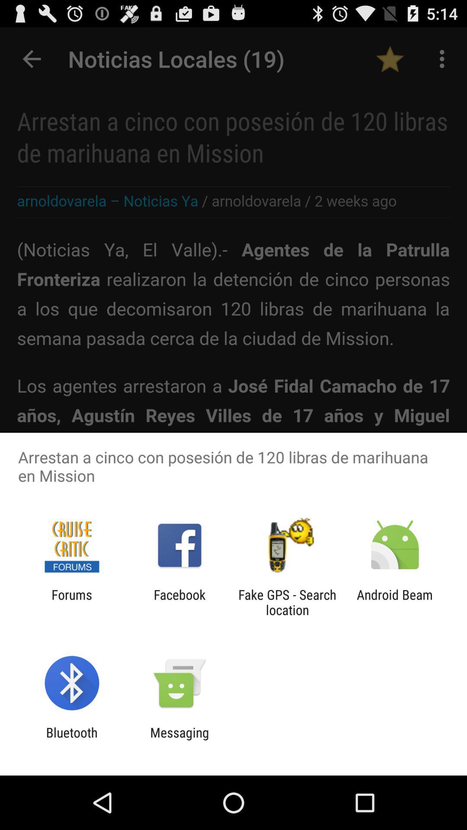 Image resolution: width=467 pixels, height=830 pixels. Describe the element at coordinates (287, 602) in the screenshot. I see `turn on the item next to the facebook` at that location.